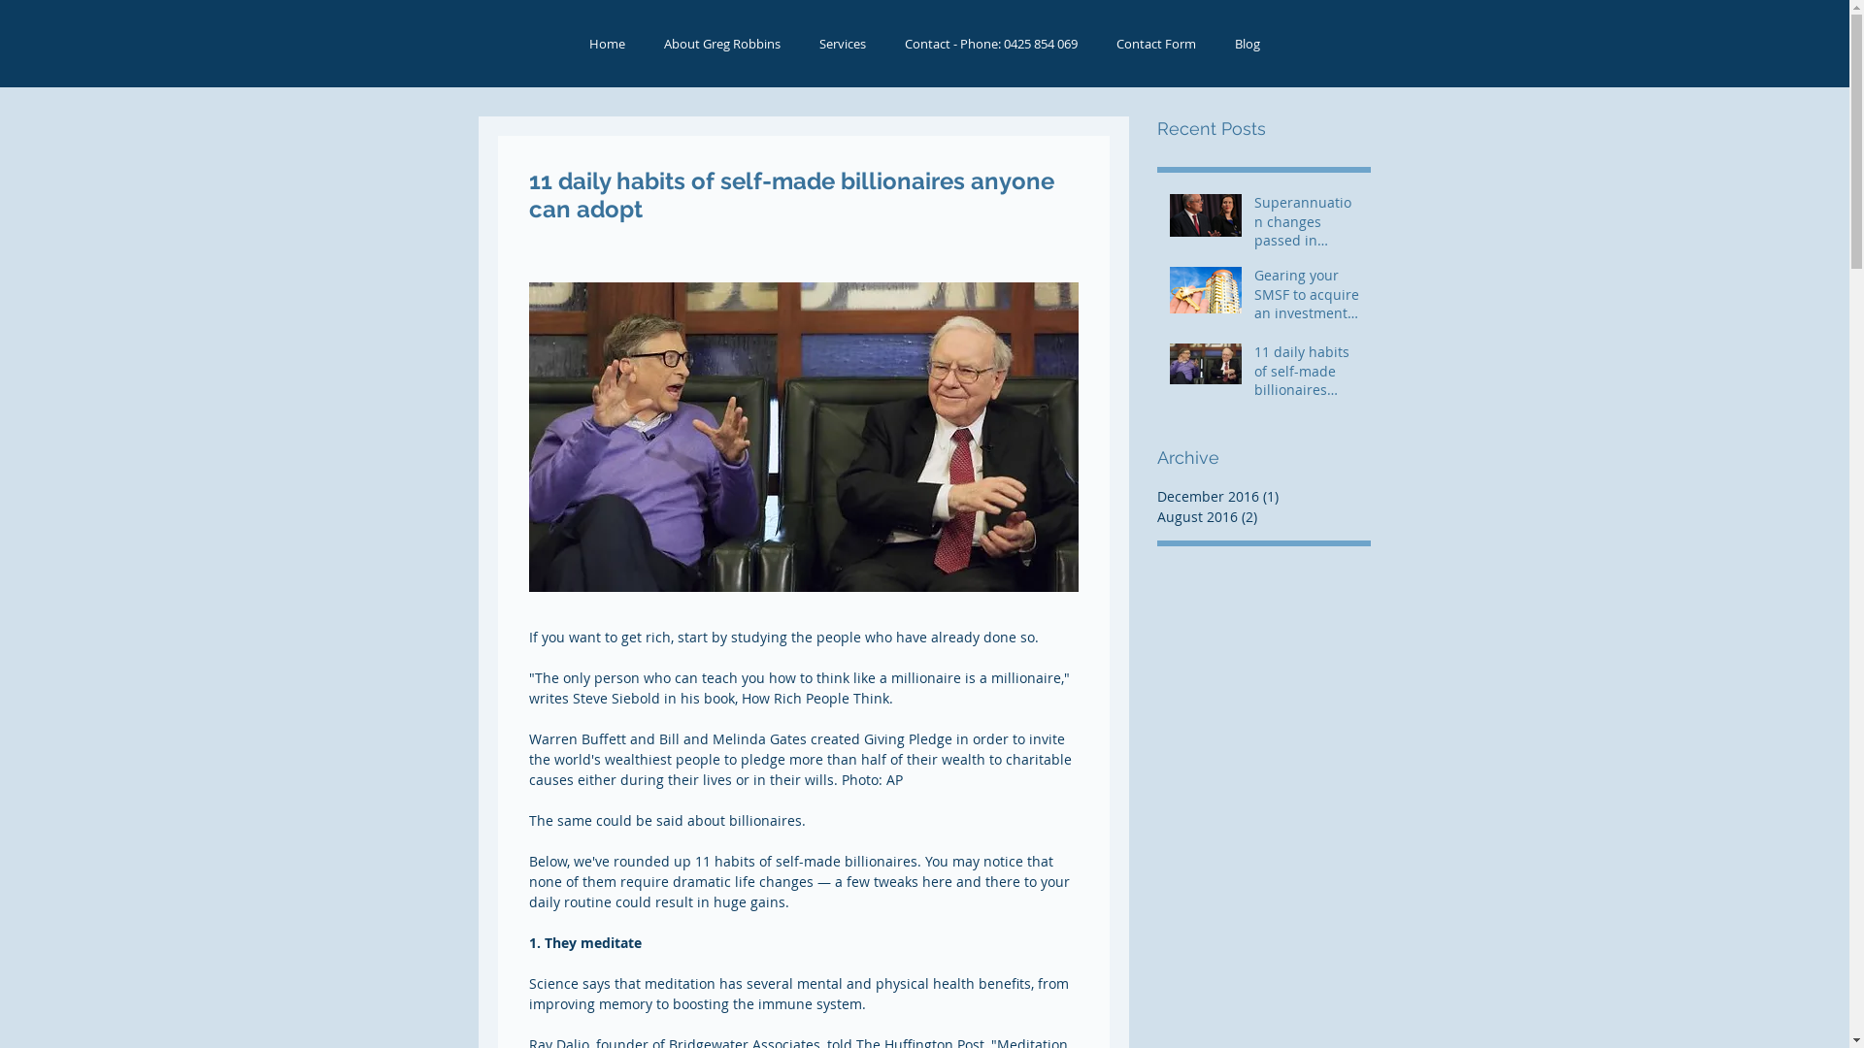 Image resolution: width=1864 pixels, height=1048 pixels. I want to click on Blog, so click(1248, 44).